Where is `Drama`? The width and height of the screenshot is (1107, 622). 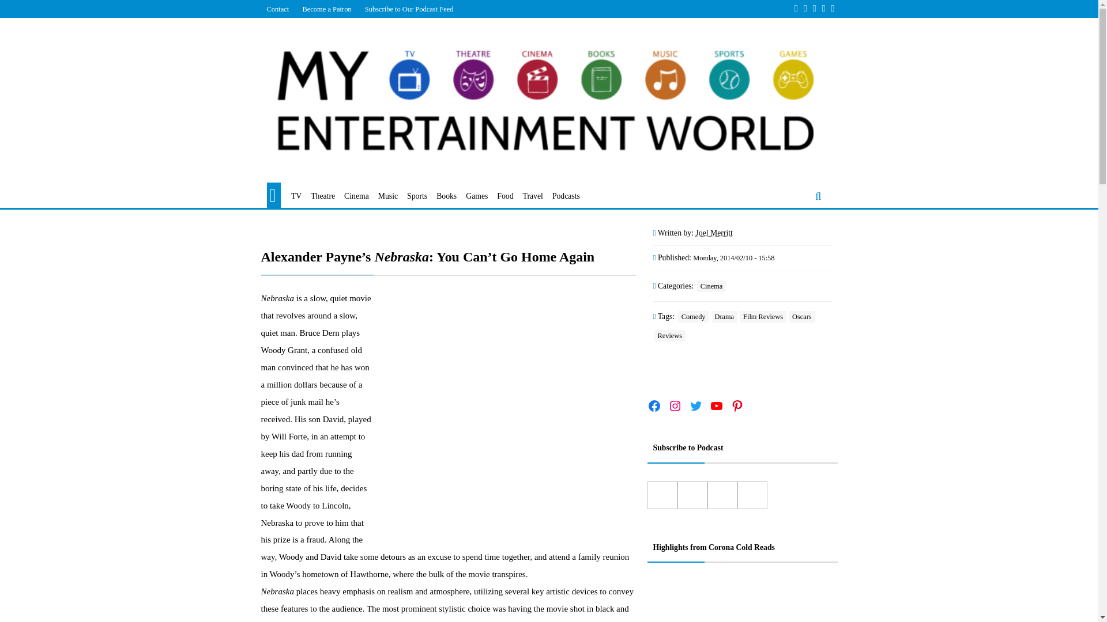 Drama is located at coordinates (725, 317).